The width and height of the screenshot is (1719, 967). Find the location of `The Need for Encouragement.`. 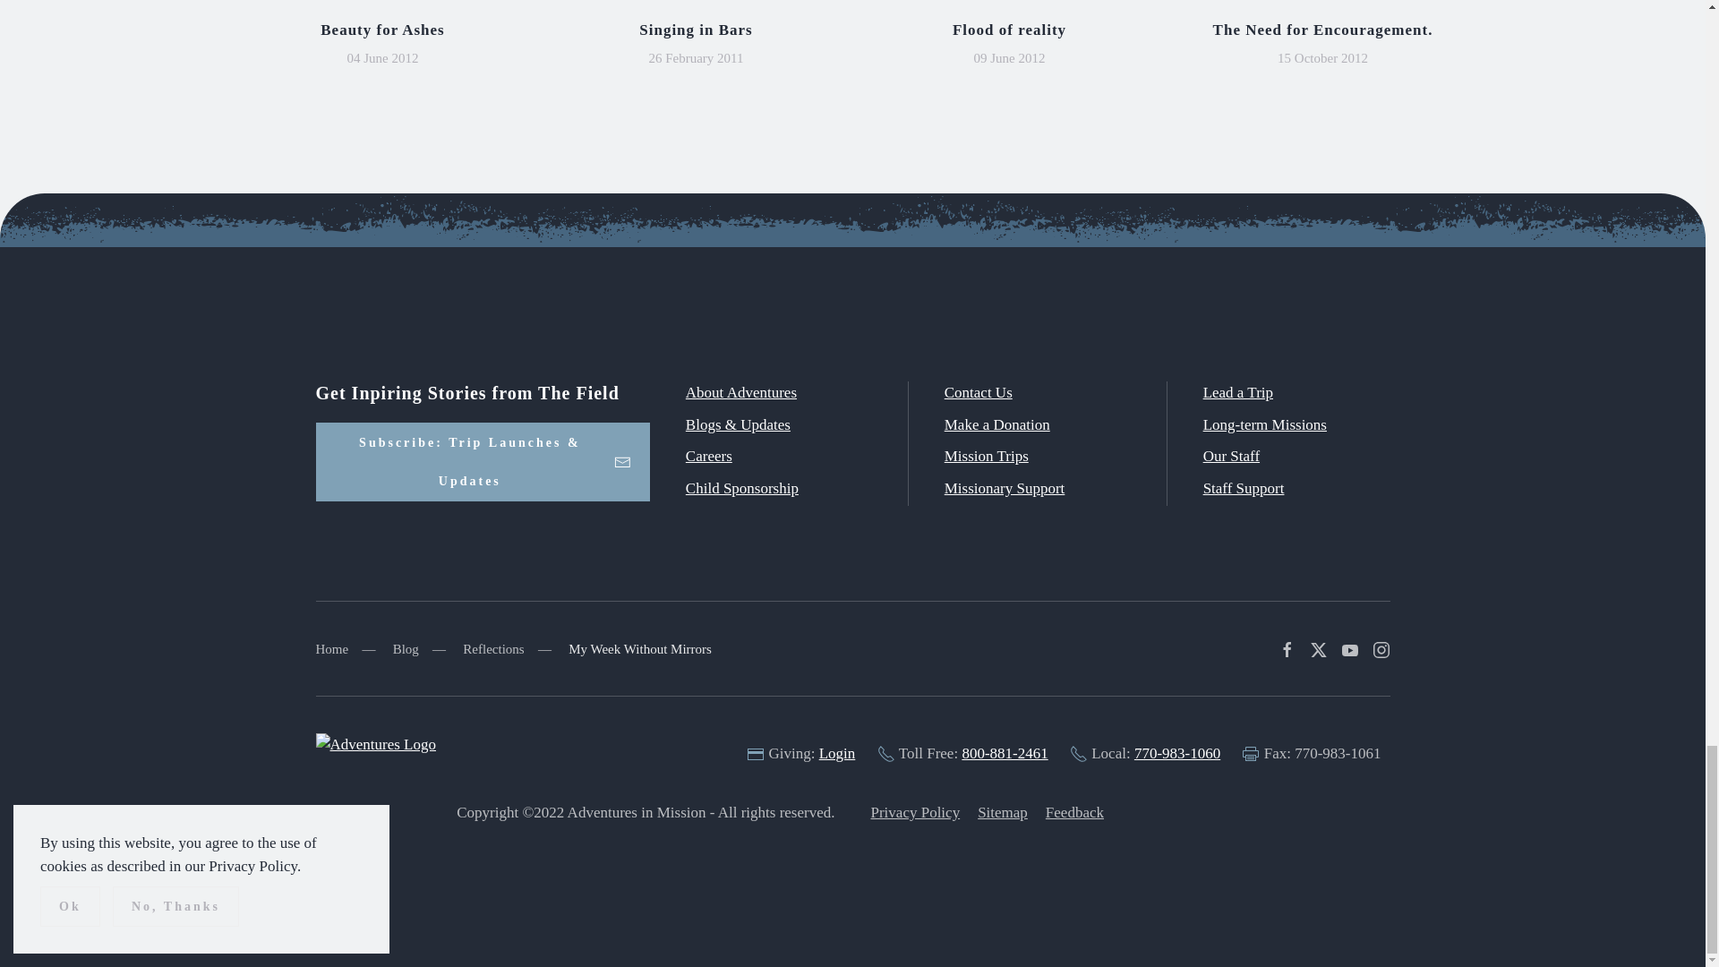

The Need for Encouragement. is located at coordinates (1323, 30).